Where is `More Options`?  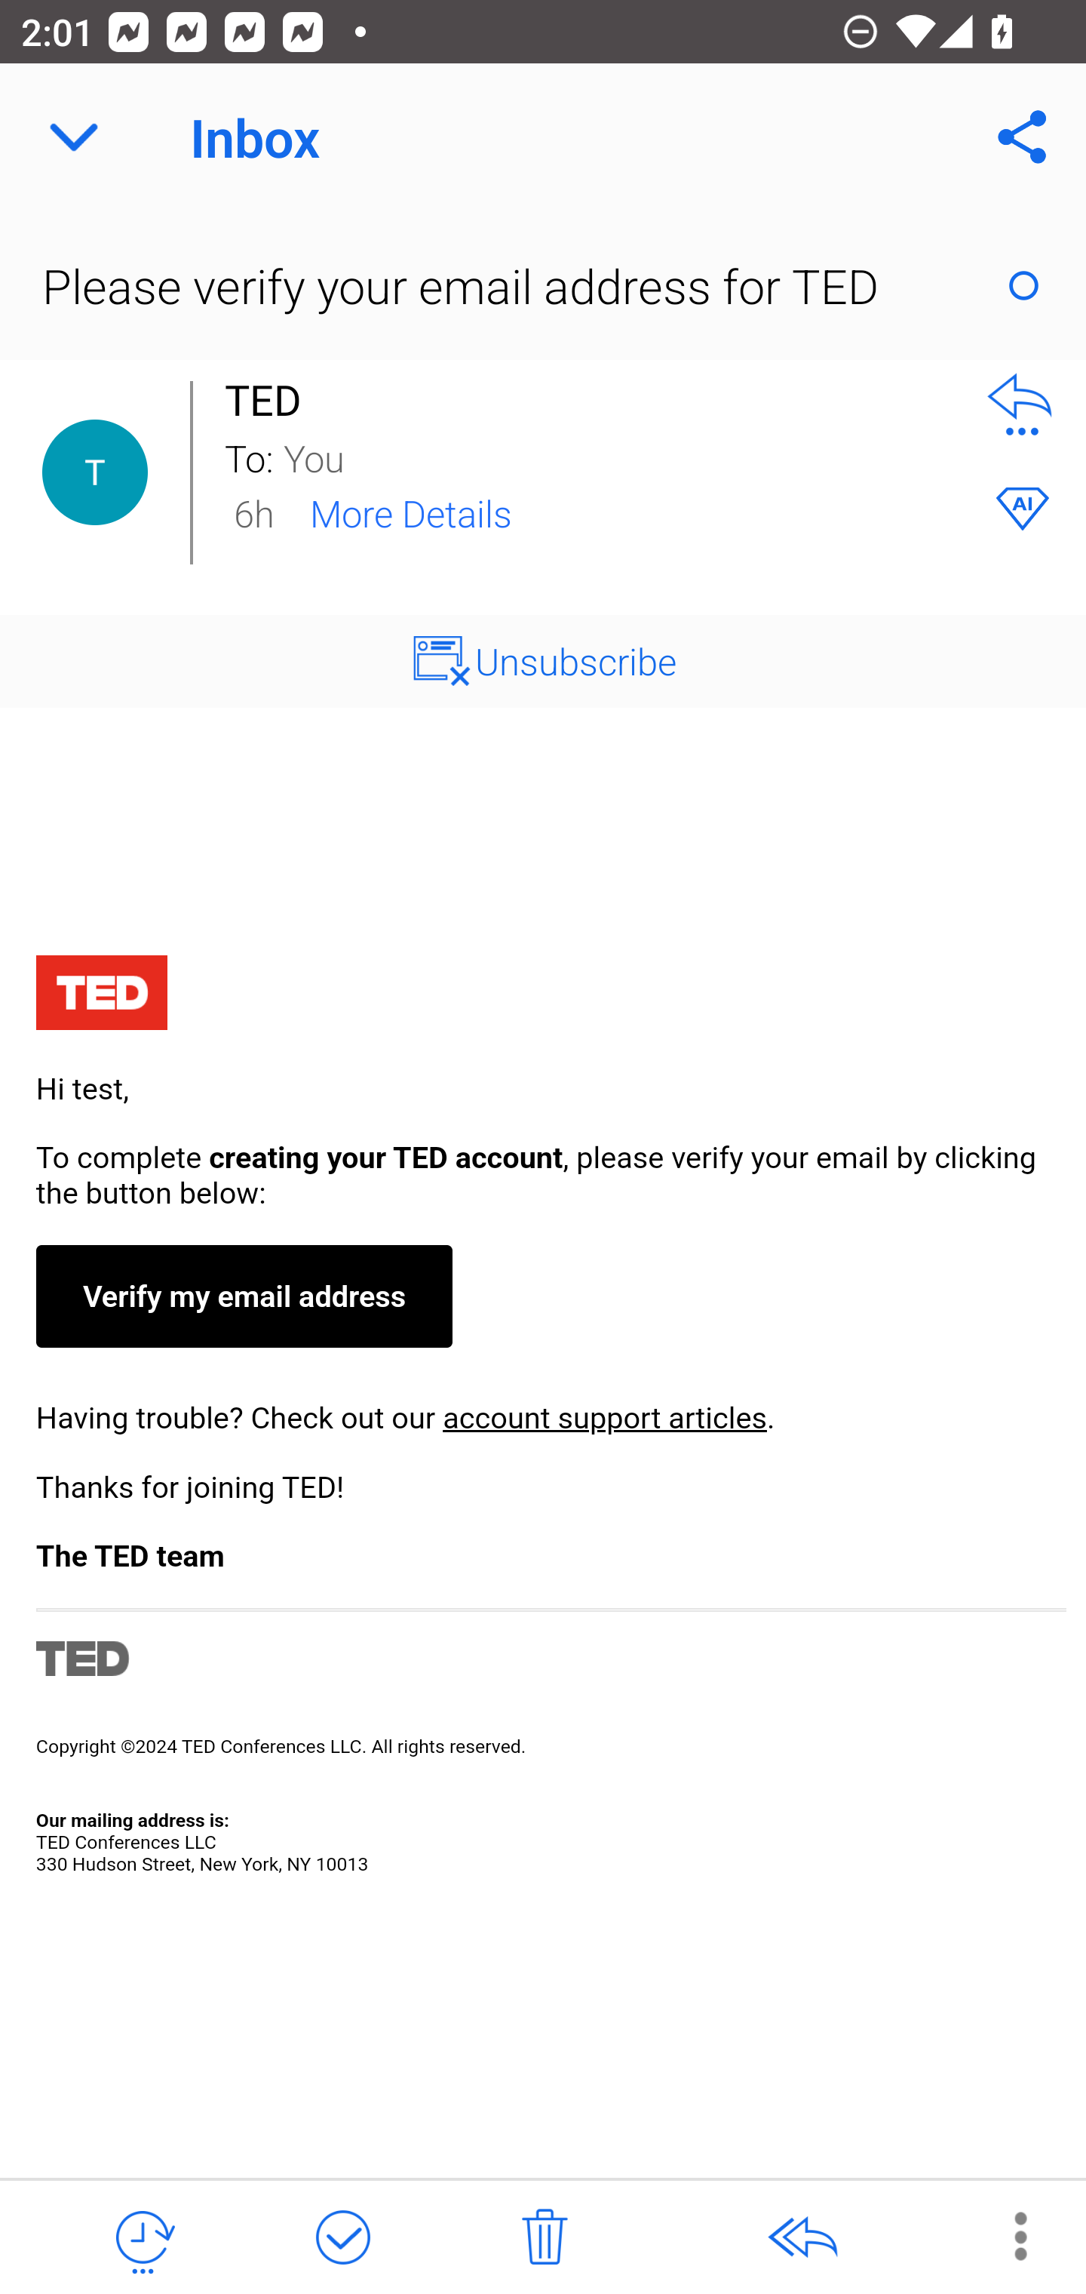 More Options is located at coordinates (1005, 2235).